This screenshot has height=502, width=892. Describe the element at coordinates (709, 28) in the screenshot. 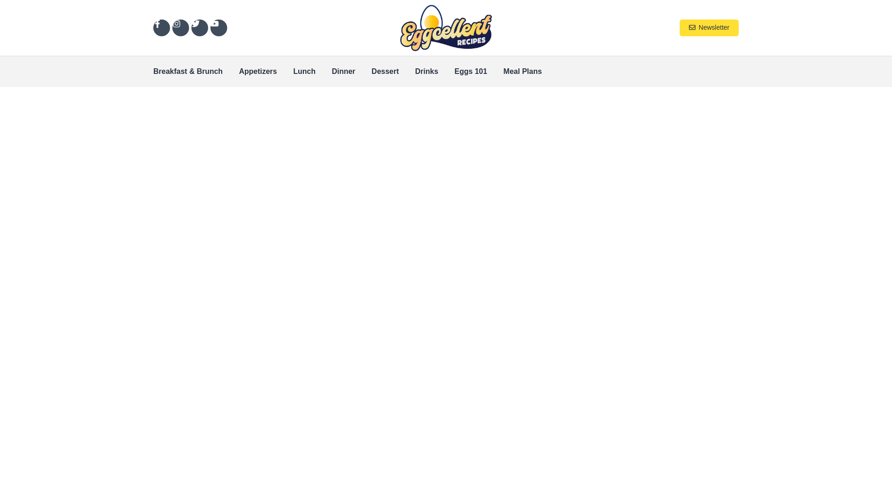

I see `Newsletter` at that location.